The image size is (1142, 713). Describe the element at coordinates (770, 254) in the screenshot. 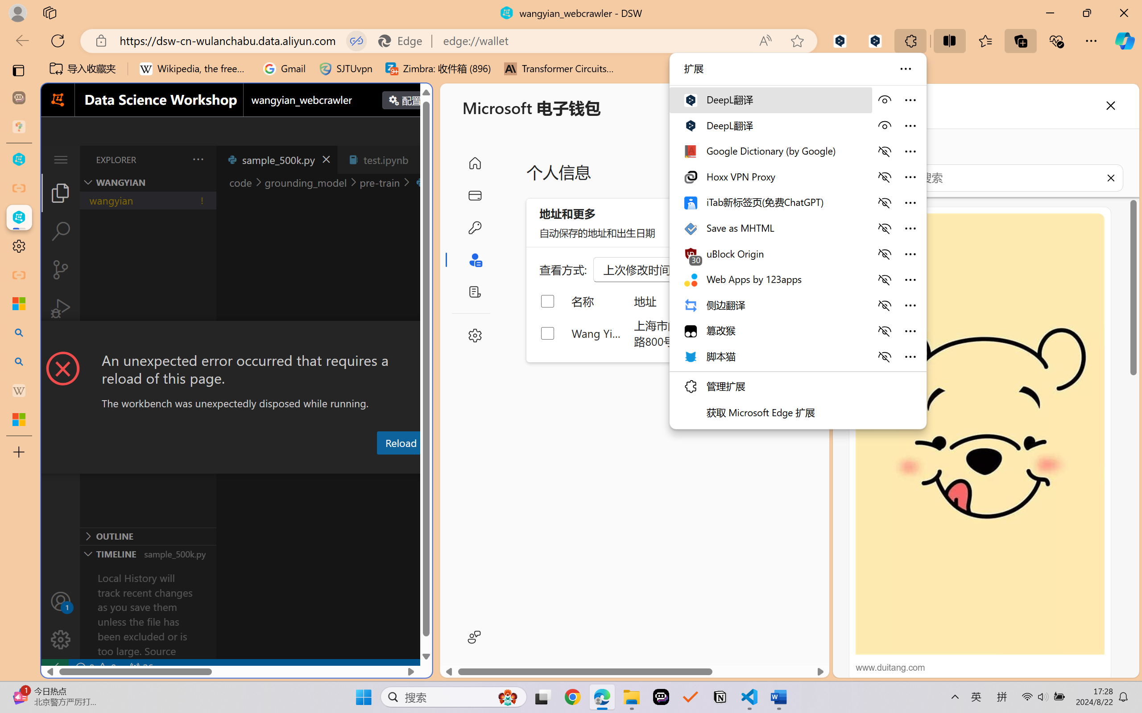

I see `uBlock Origin` at that location.